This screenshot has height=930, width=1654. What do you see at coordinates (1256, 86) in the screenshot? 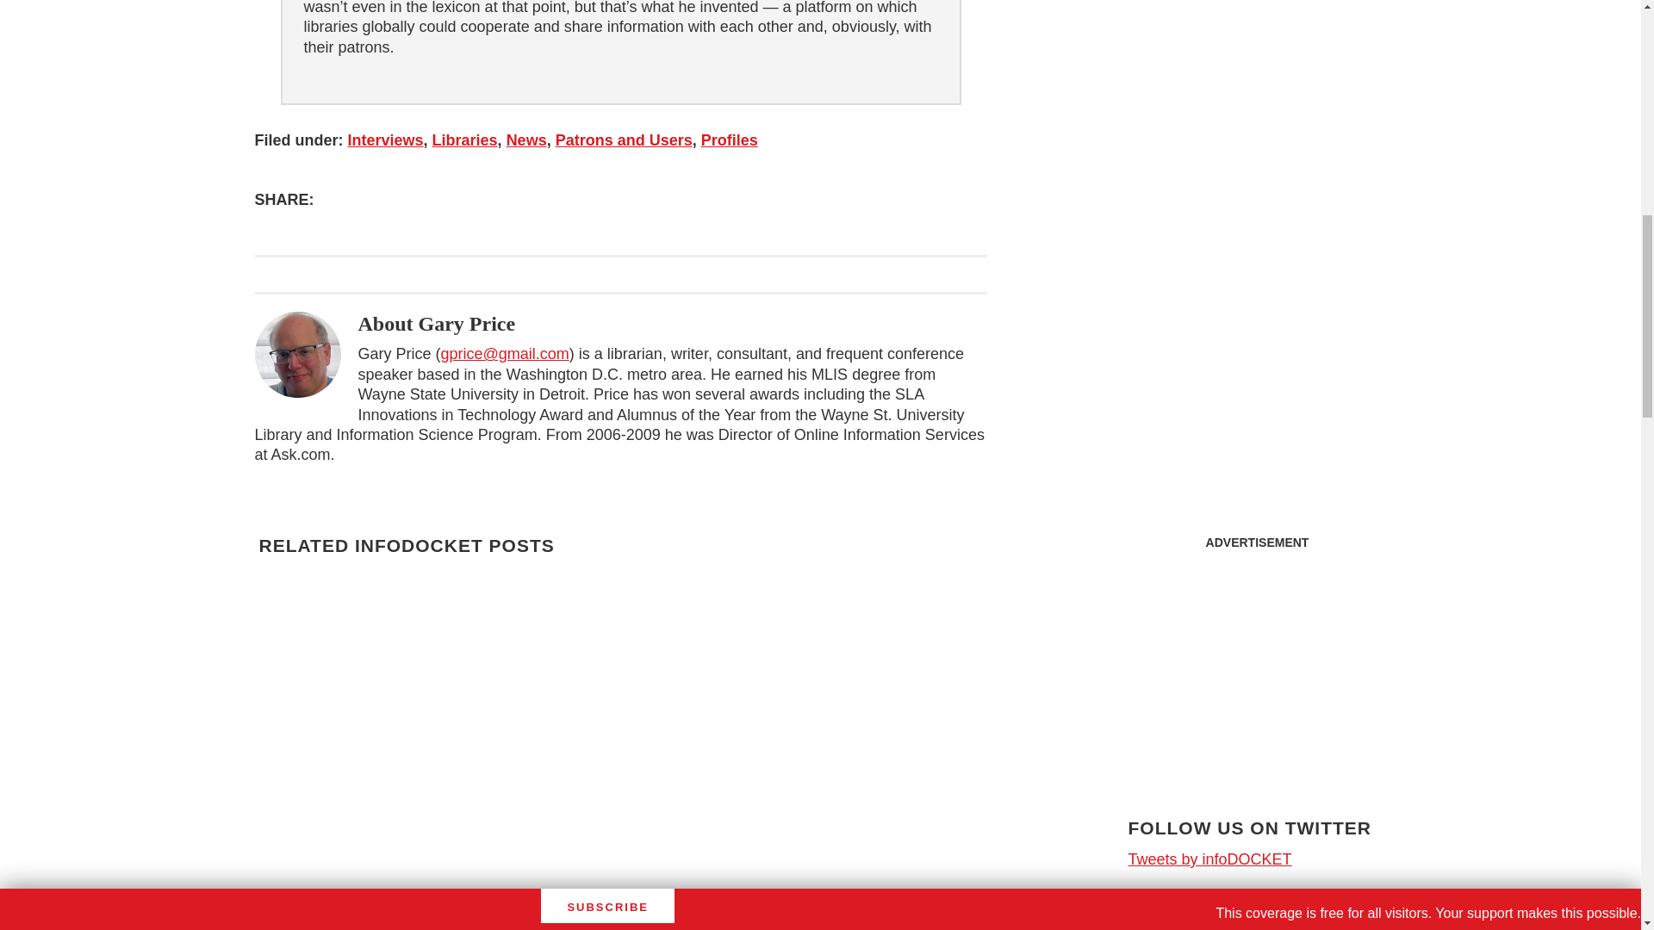
I see `3rd party ad content` at bounding box center [1256, 86].